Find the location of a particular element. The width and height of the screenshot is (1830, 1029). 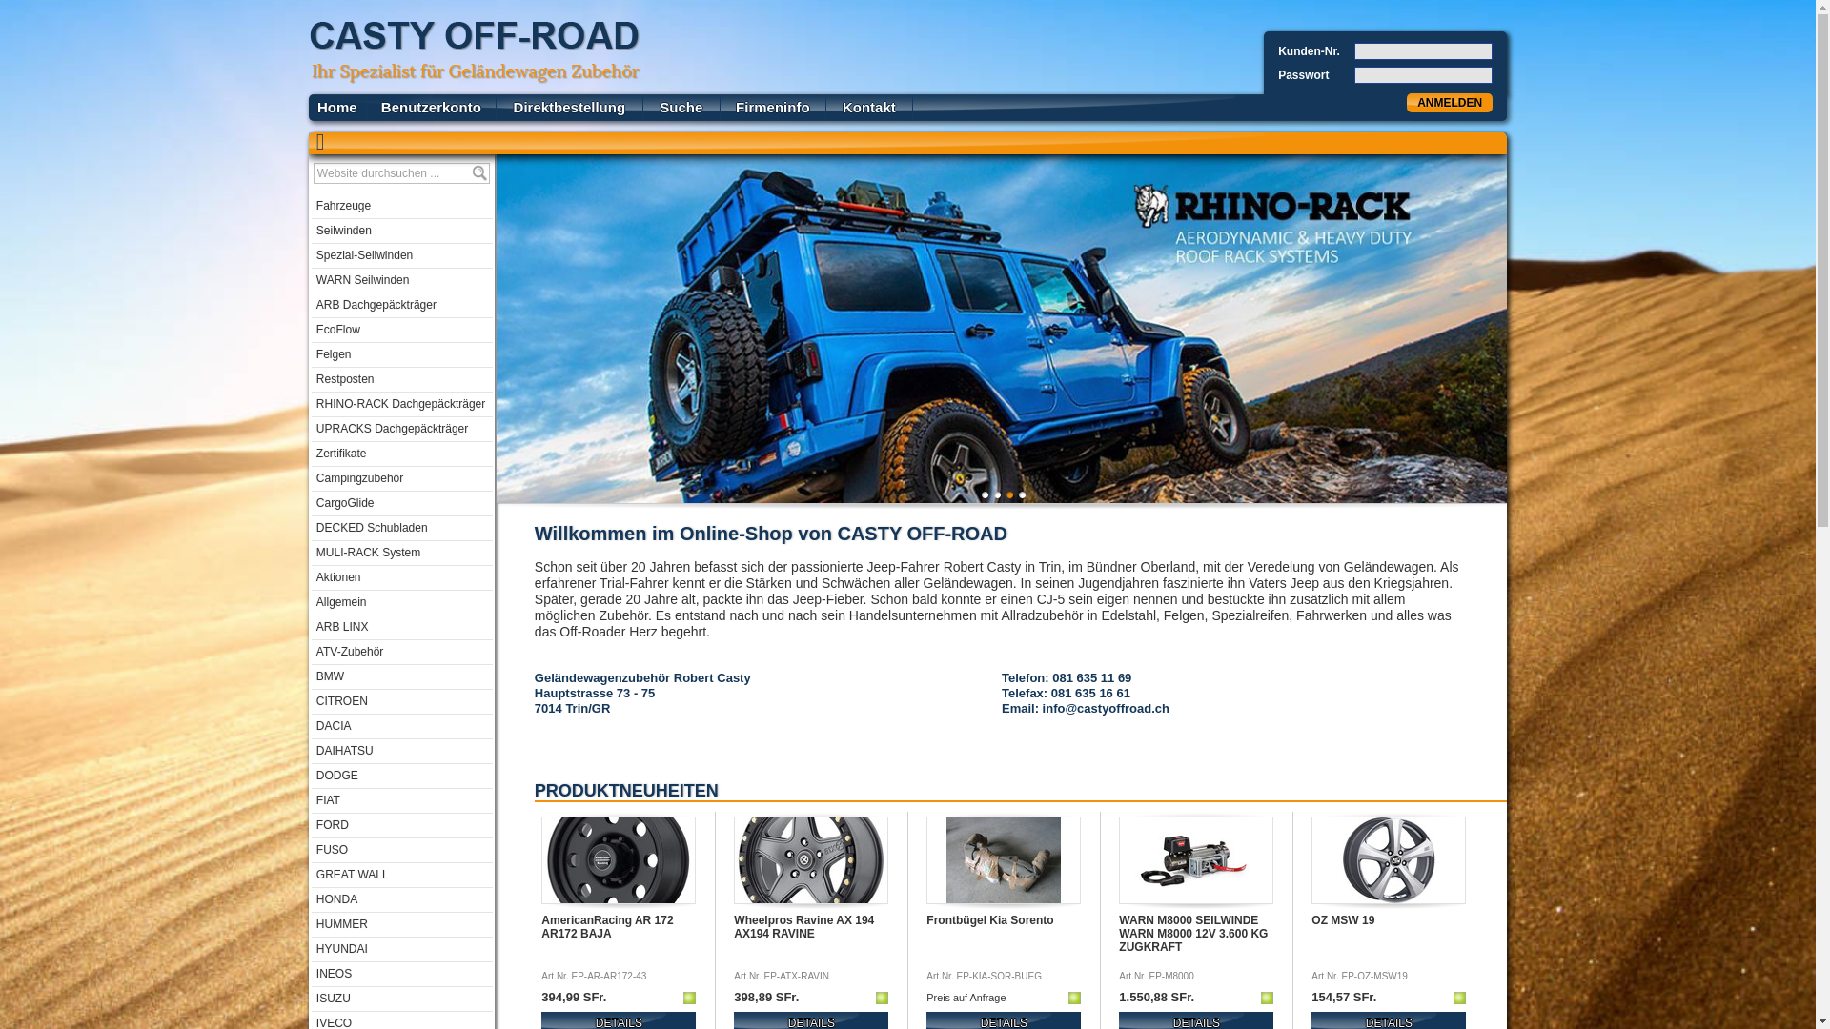

sofort ab Lager is located at coordinates (690, 997).